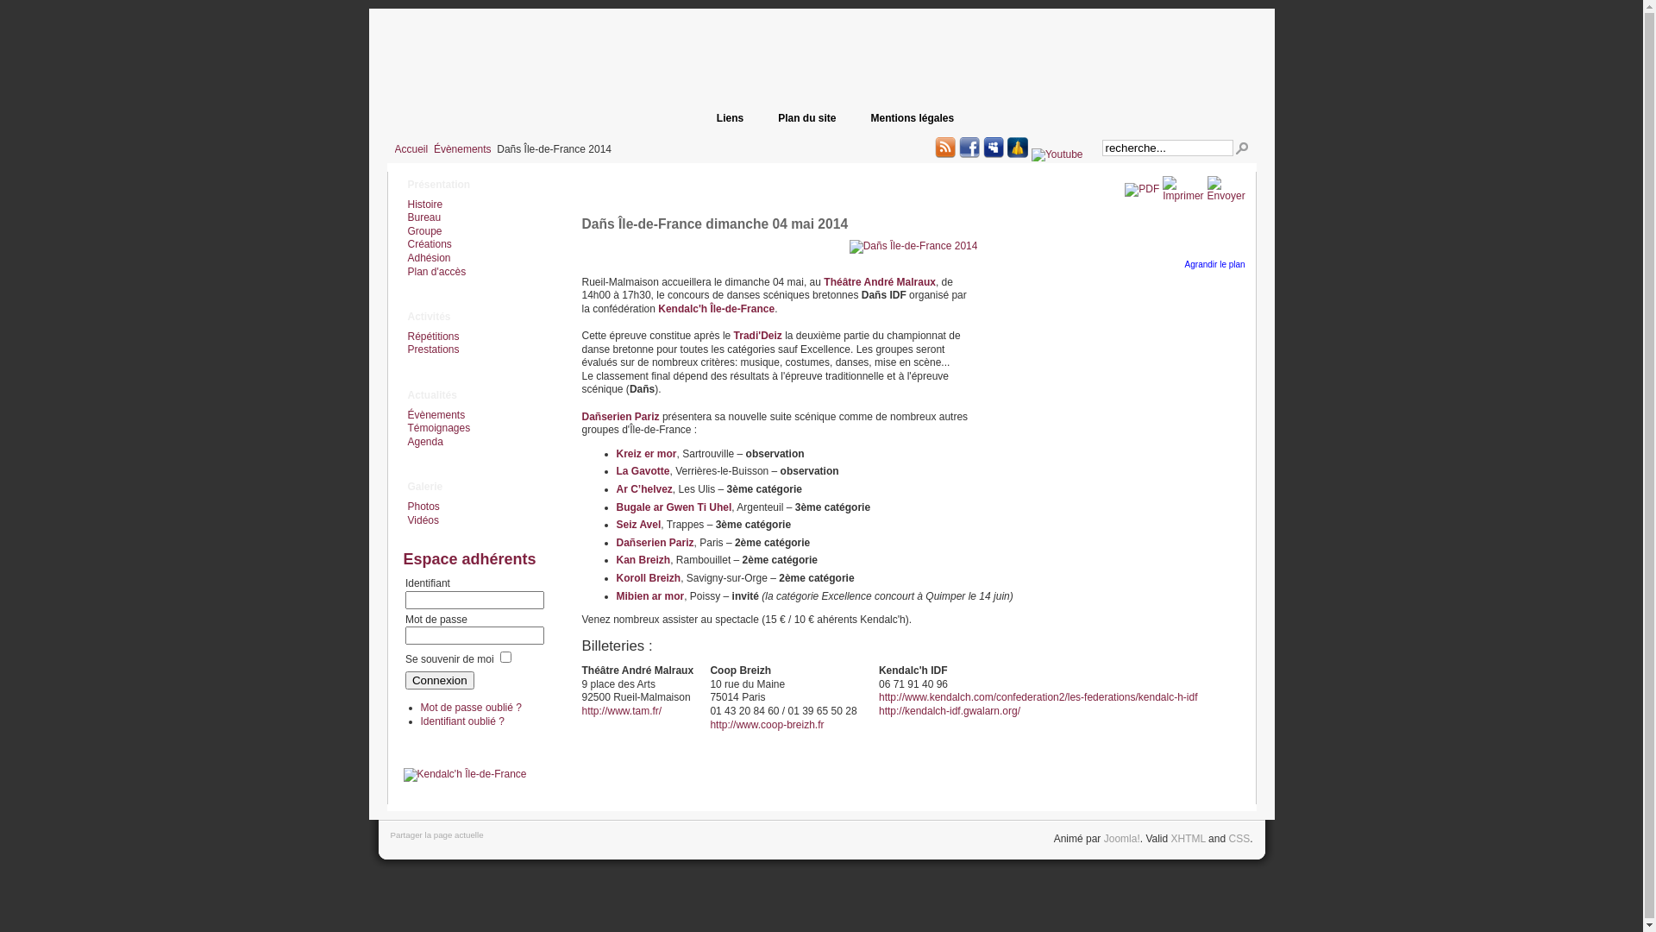  What do you see at coordinates (423, 231) in the screenshot?
I see `Groupe` at bounding box center [423, 231].